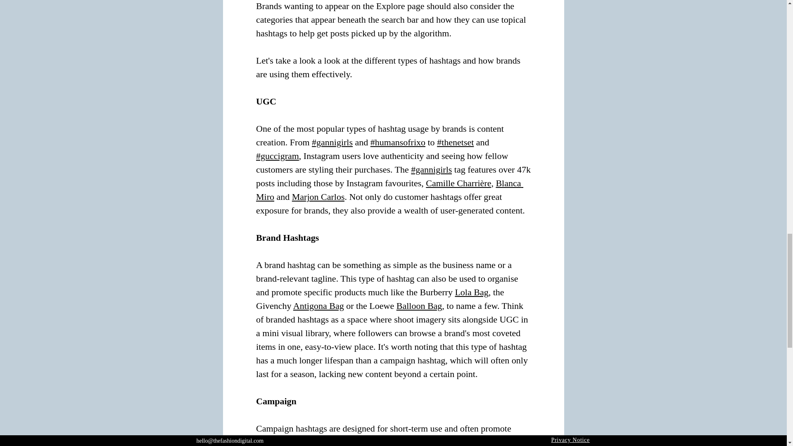  What do you see at coordinates (419, 306) in the screenshot?
I see `Balloon Bag` at bounding box center [419, 306].